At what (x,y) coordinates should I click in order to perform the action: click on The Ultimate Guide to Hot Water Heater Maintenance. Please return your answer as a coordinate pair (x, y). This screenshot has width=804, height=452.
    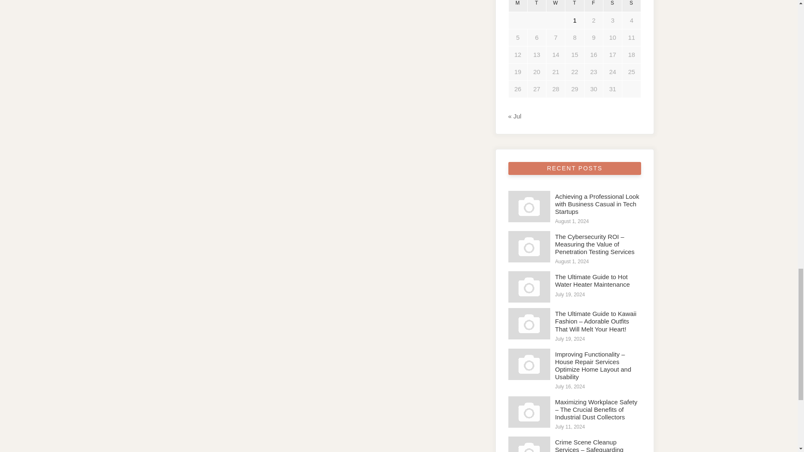
    Looking at the image, I should click on (529, 287).